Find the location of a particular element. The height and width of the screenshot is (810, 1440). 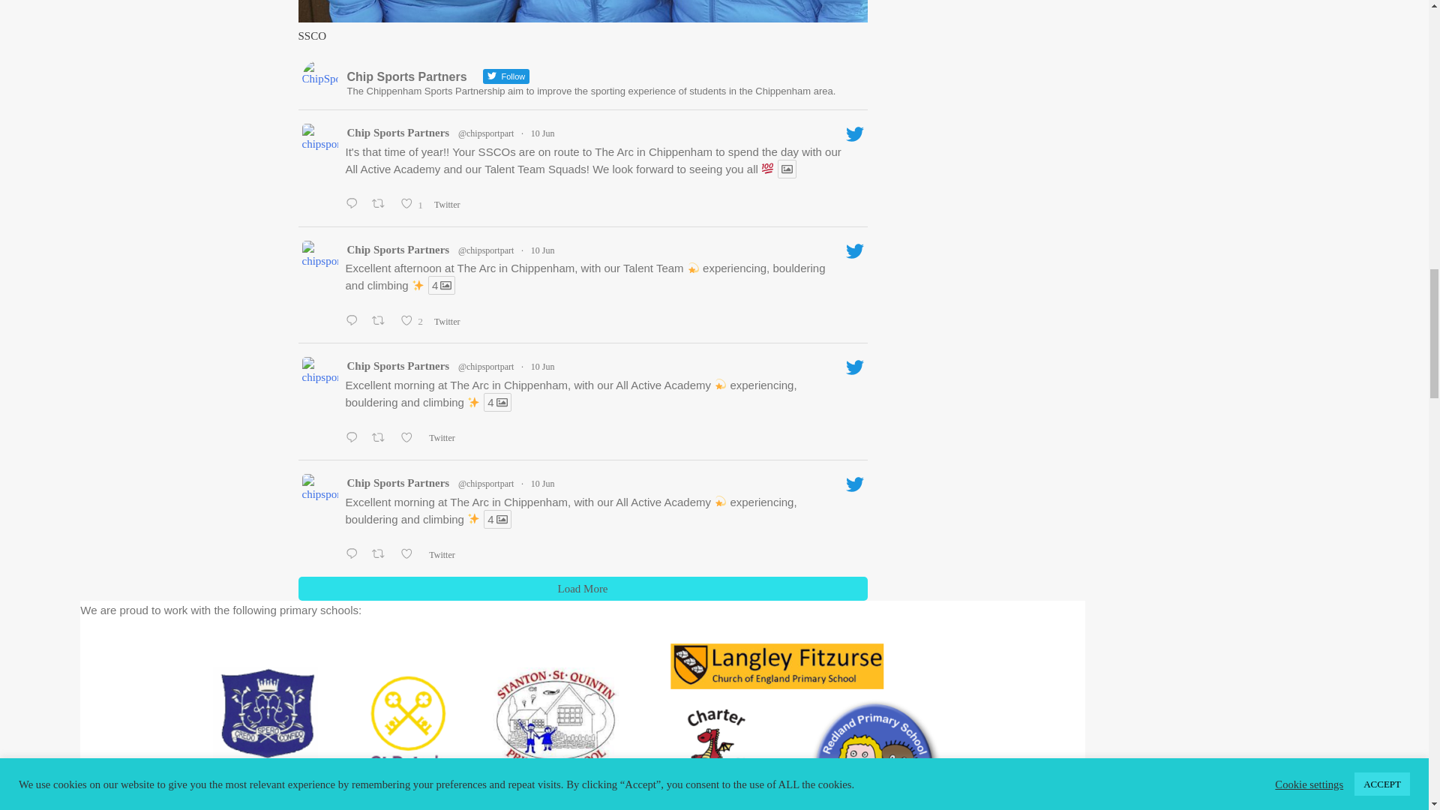

Chip Sports Partners is located at coordinates (397, 249).